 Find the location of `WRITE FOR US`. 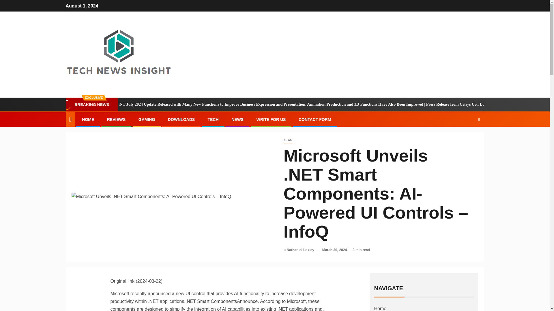

WRITE FOR US is located at coordinates (271, 120).